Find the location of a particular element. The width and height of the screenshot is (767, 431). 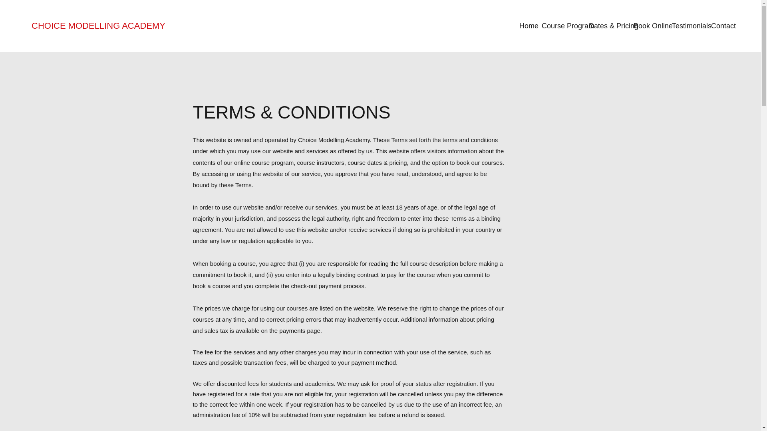

Course Program is located at coordinates (561, 26).